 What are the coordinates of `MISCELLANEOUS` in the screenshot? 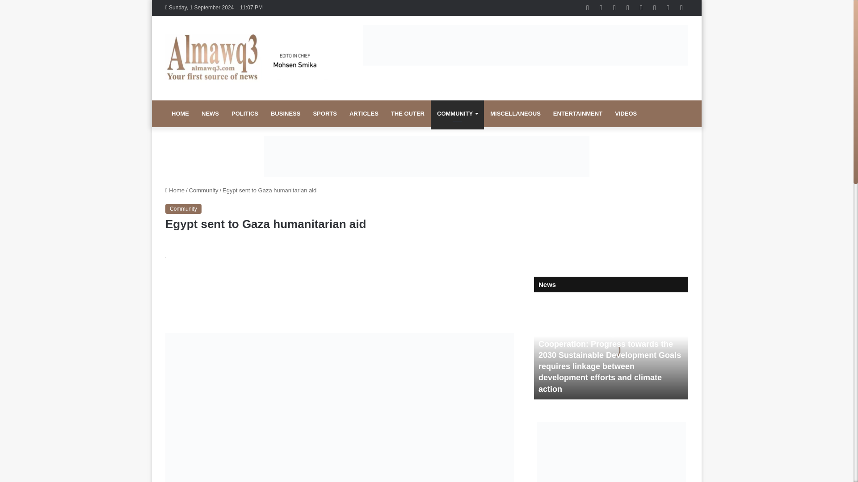 It's located at (515, 113).